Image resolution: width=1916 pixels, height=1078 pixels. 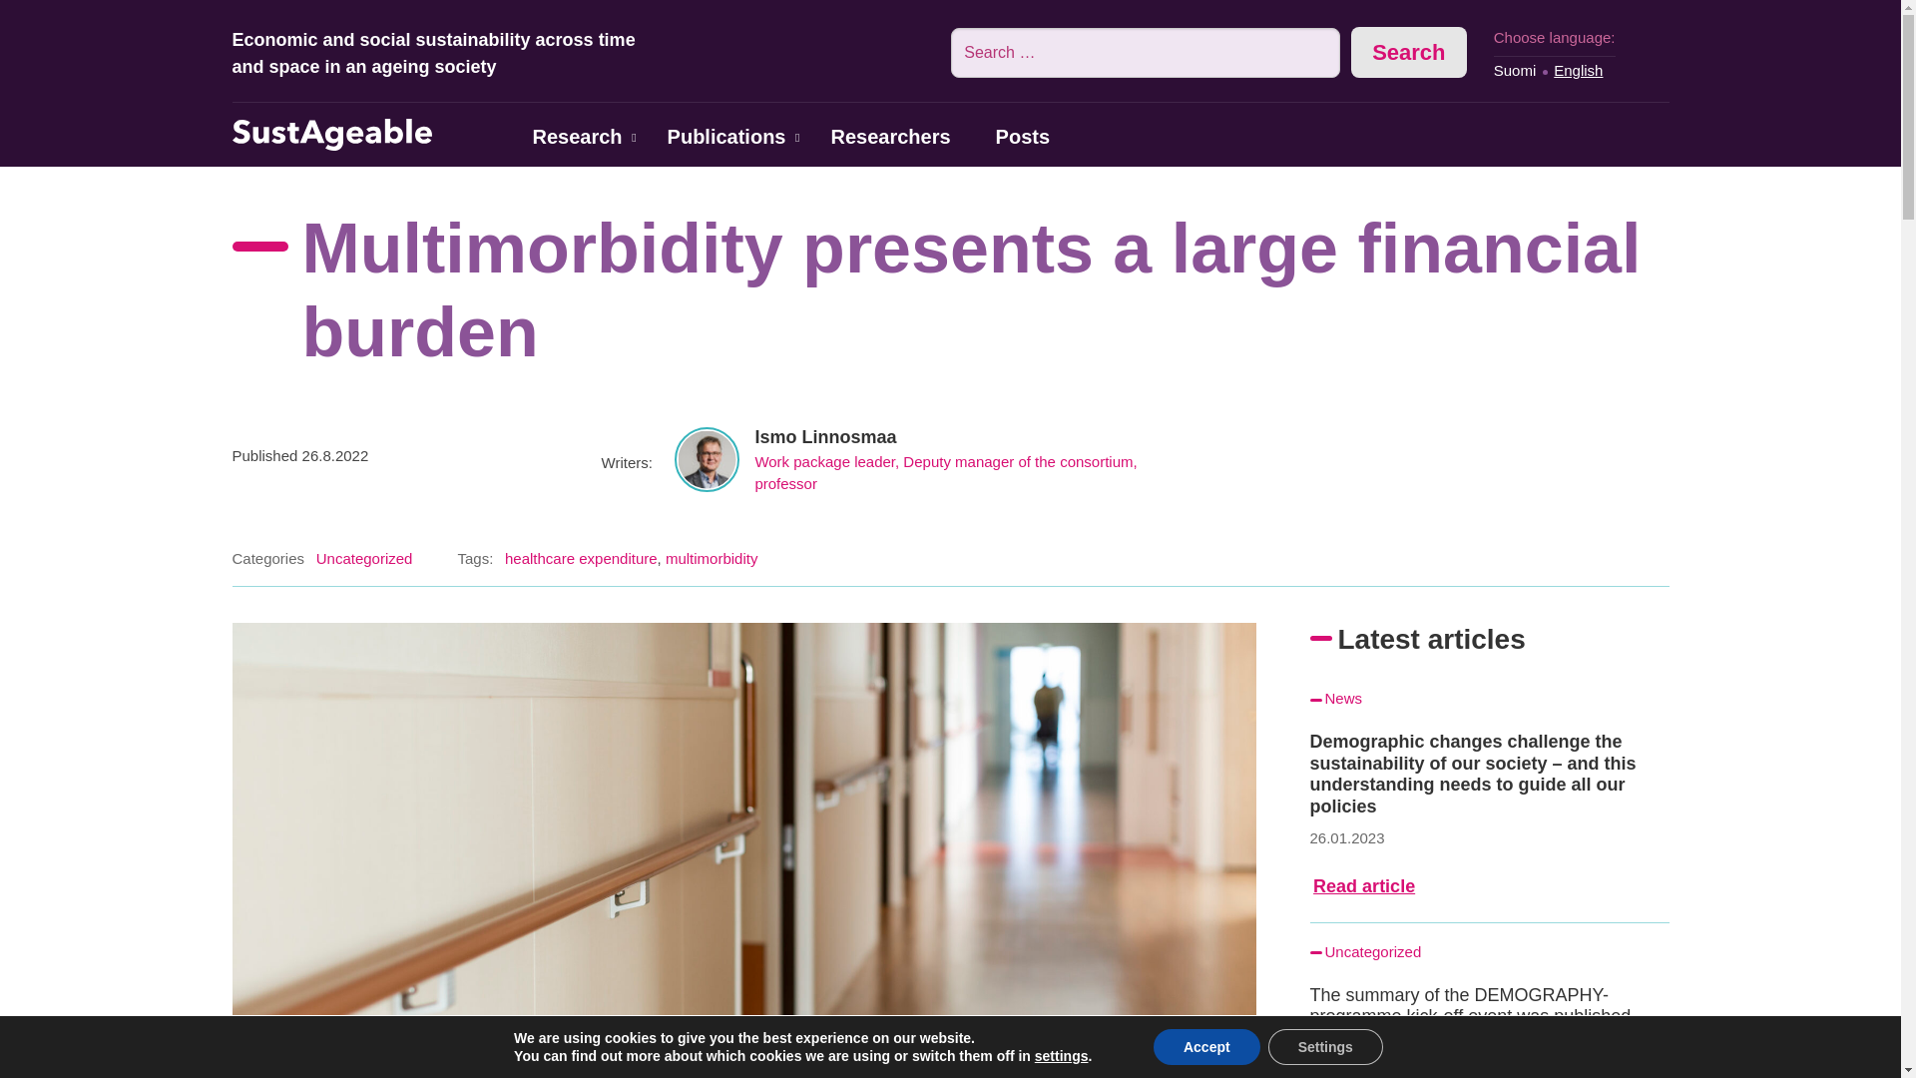 What do you see at coordinates (1363, 886) in the screenshot?
I see `Read article` at bounding box center [1363, 886].